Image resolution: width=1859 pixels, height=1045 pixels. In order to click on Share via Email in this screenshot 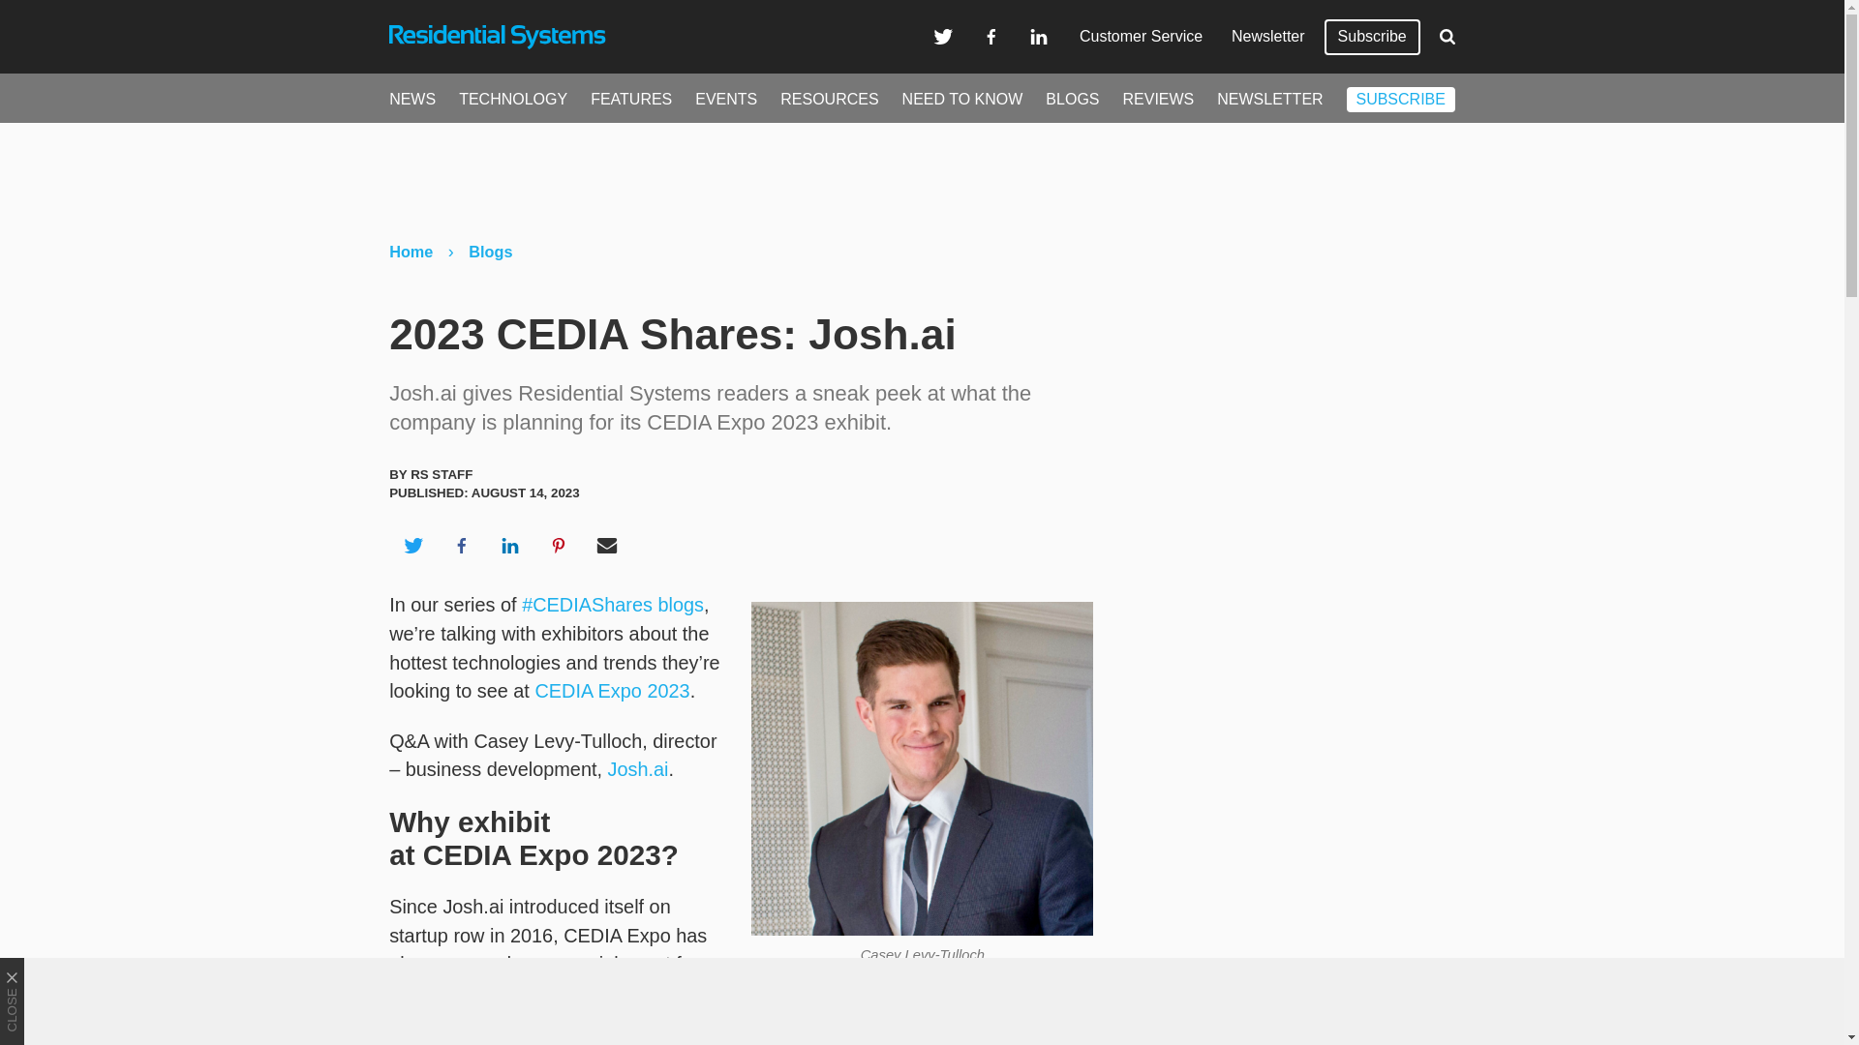, I will do `click(607, 545)`.